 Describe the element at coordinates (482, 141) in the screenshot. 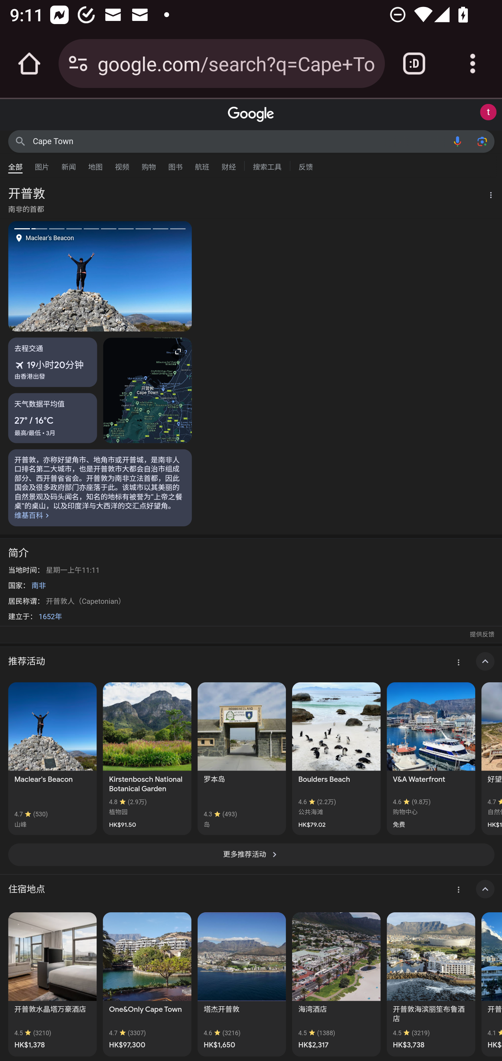

I see `使用拍照功能或照片进行搜索` at that location.